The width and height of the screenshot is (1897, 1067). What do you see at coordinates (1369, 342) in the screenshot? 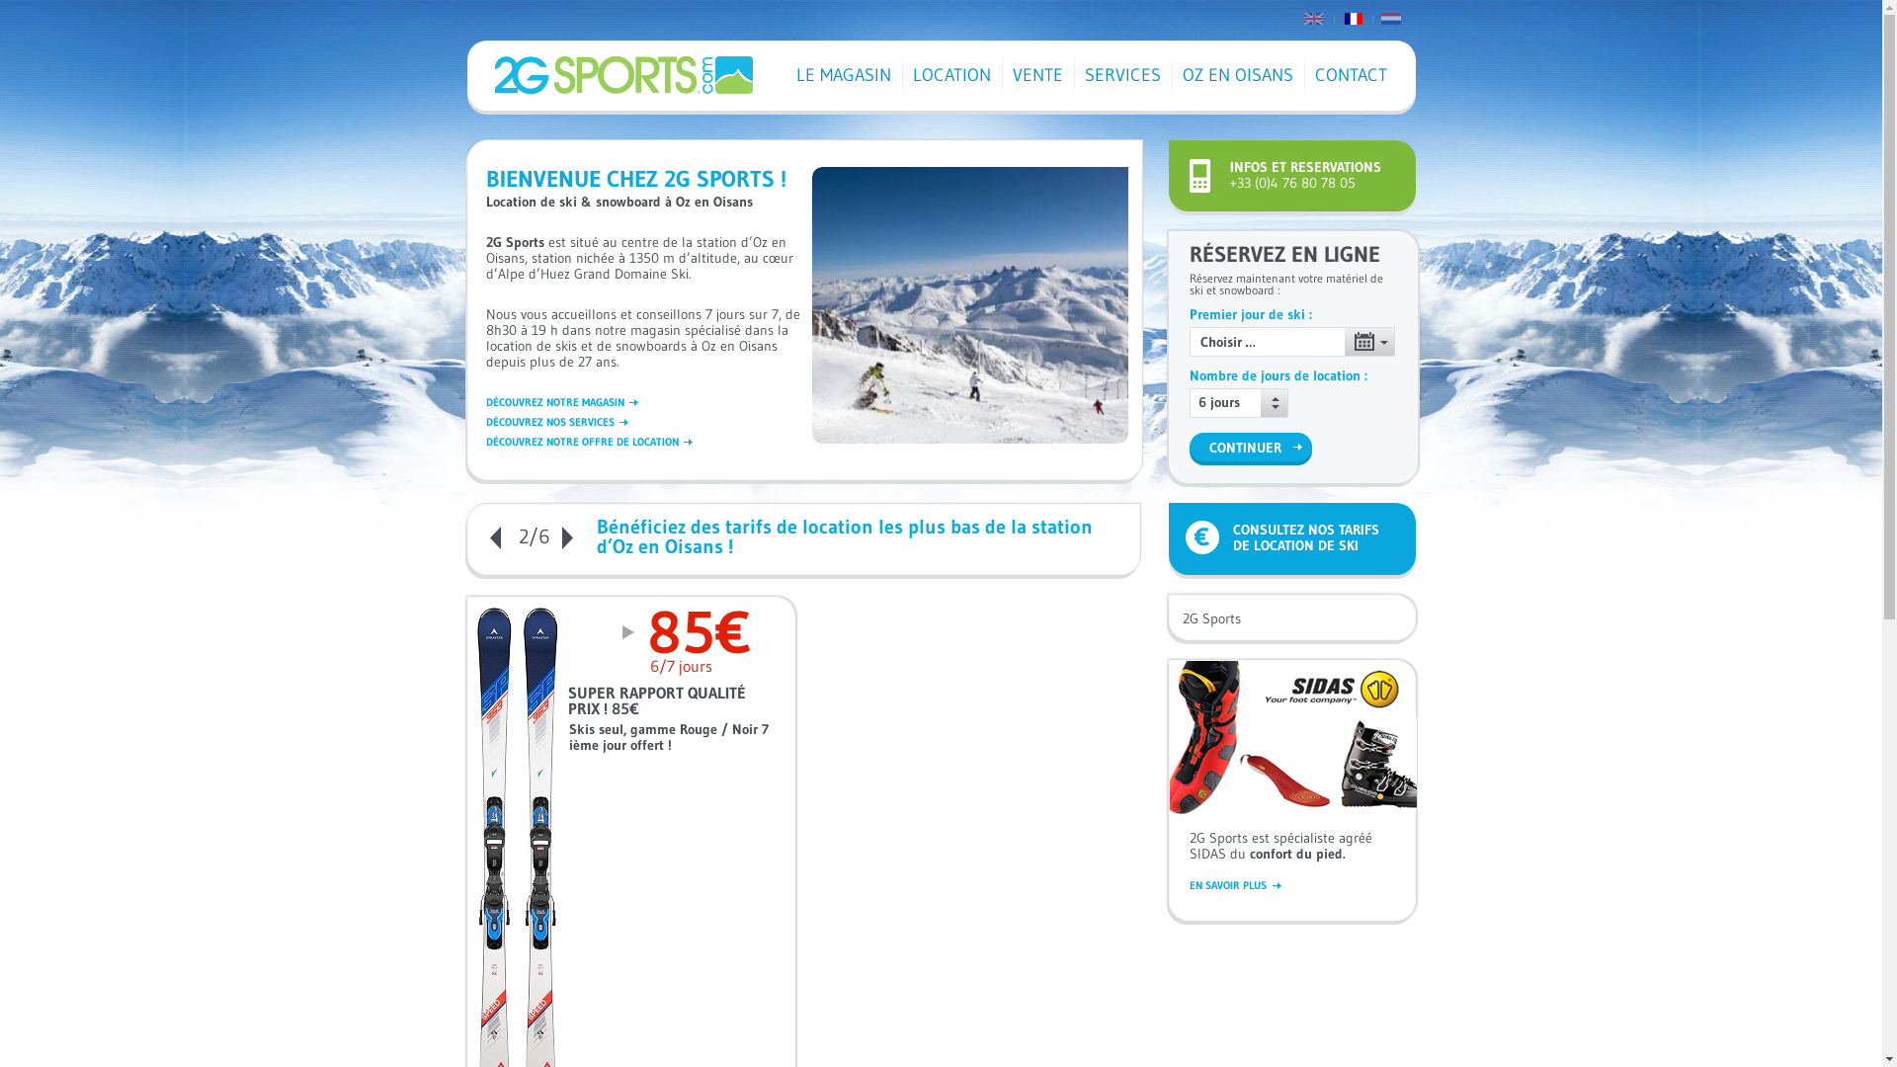
I see `...` at bounding box center [1369, 342].